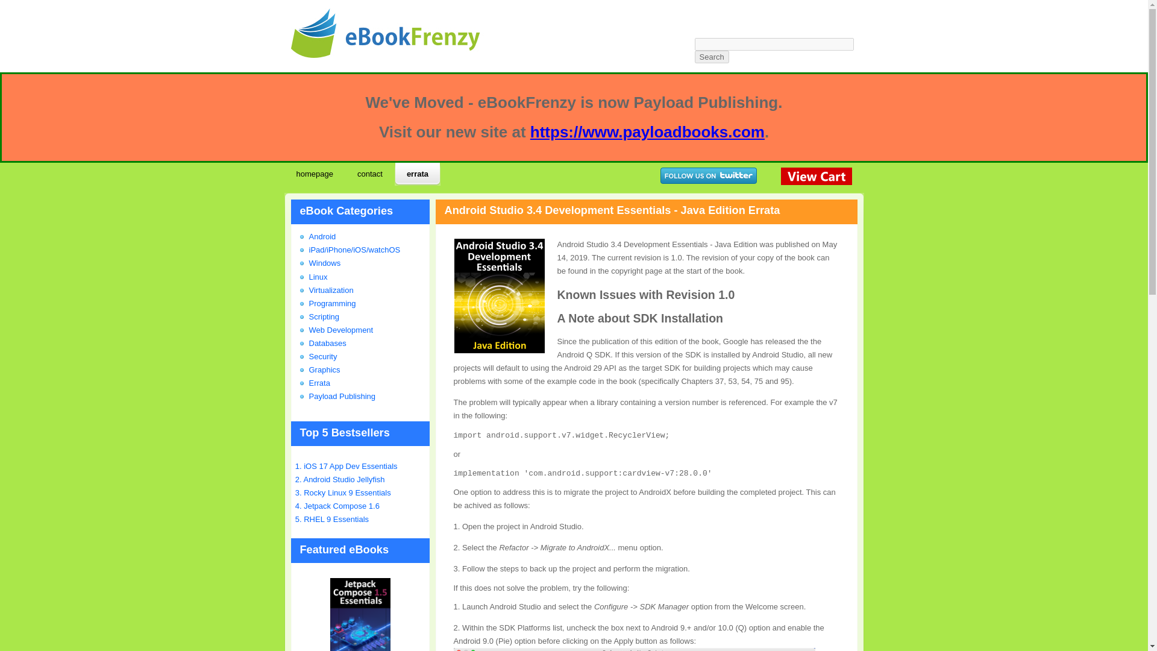  Describe the element at coordinates (340, 330) in the screenshot. I see `Web Development` at that location.